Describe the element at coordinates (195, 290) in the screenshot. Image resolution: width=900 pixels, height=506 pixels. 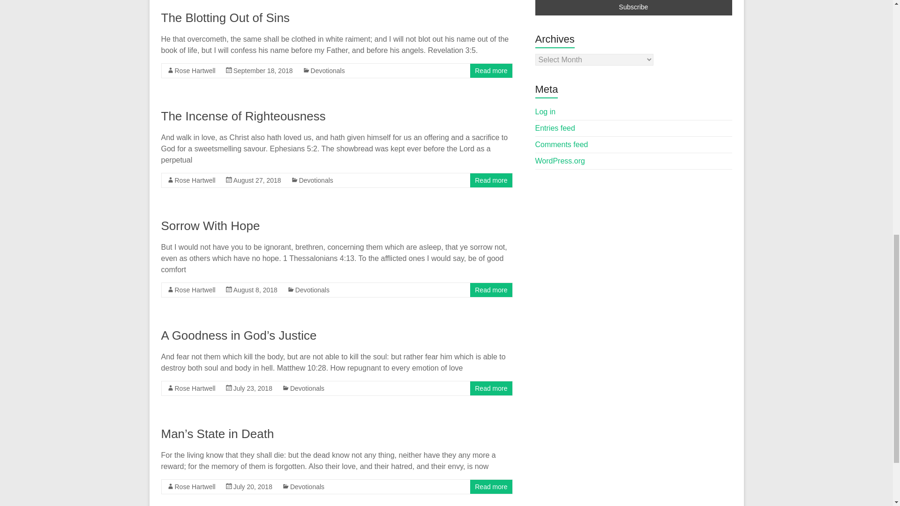
I see `Rose Hartwell` at that location.